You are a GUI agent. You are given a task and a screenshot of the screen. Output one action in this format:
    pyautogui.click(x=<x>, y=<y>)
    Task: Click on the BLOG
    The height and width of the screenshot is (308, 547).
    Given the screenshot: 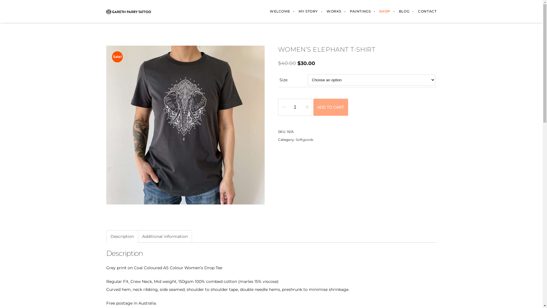 What is the action you would take?
    pyautogui.click(x=404, y=11)
    